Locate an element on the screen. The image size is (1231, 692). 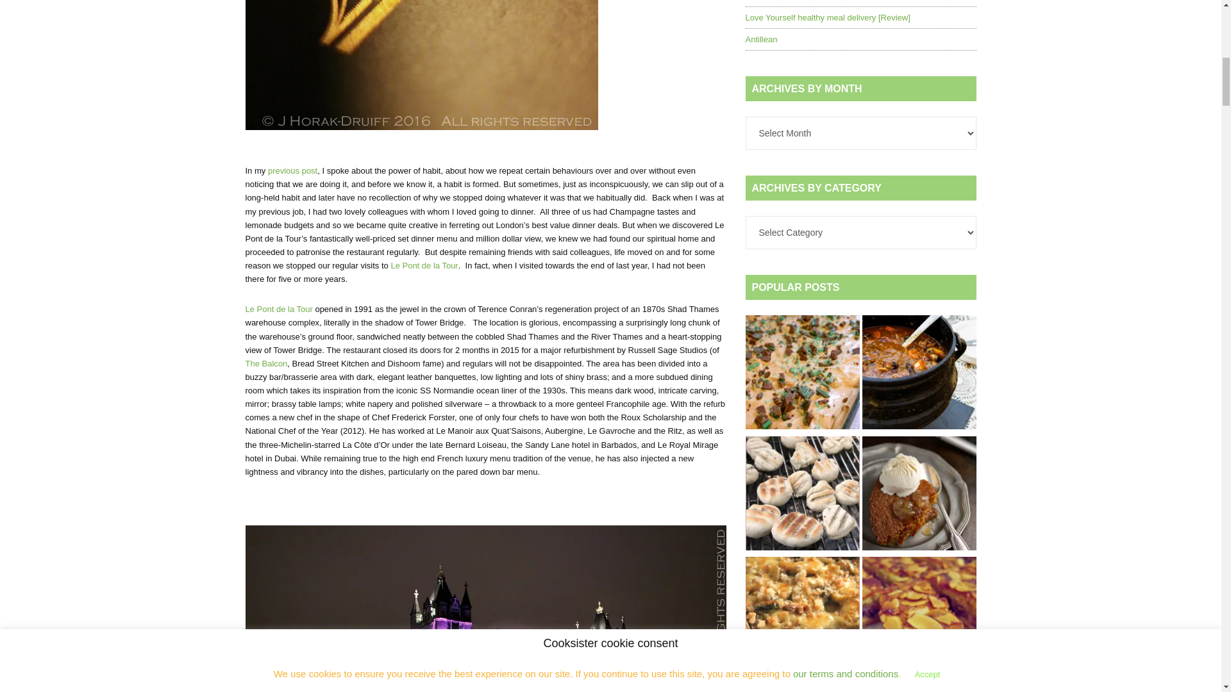
Oxtail and red wine potjie is located at coordinates (919, 374).